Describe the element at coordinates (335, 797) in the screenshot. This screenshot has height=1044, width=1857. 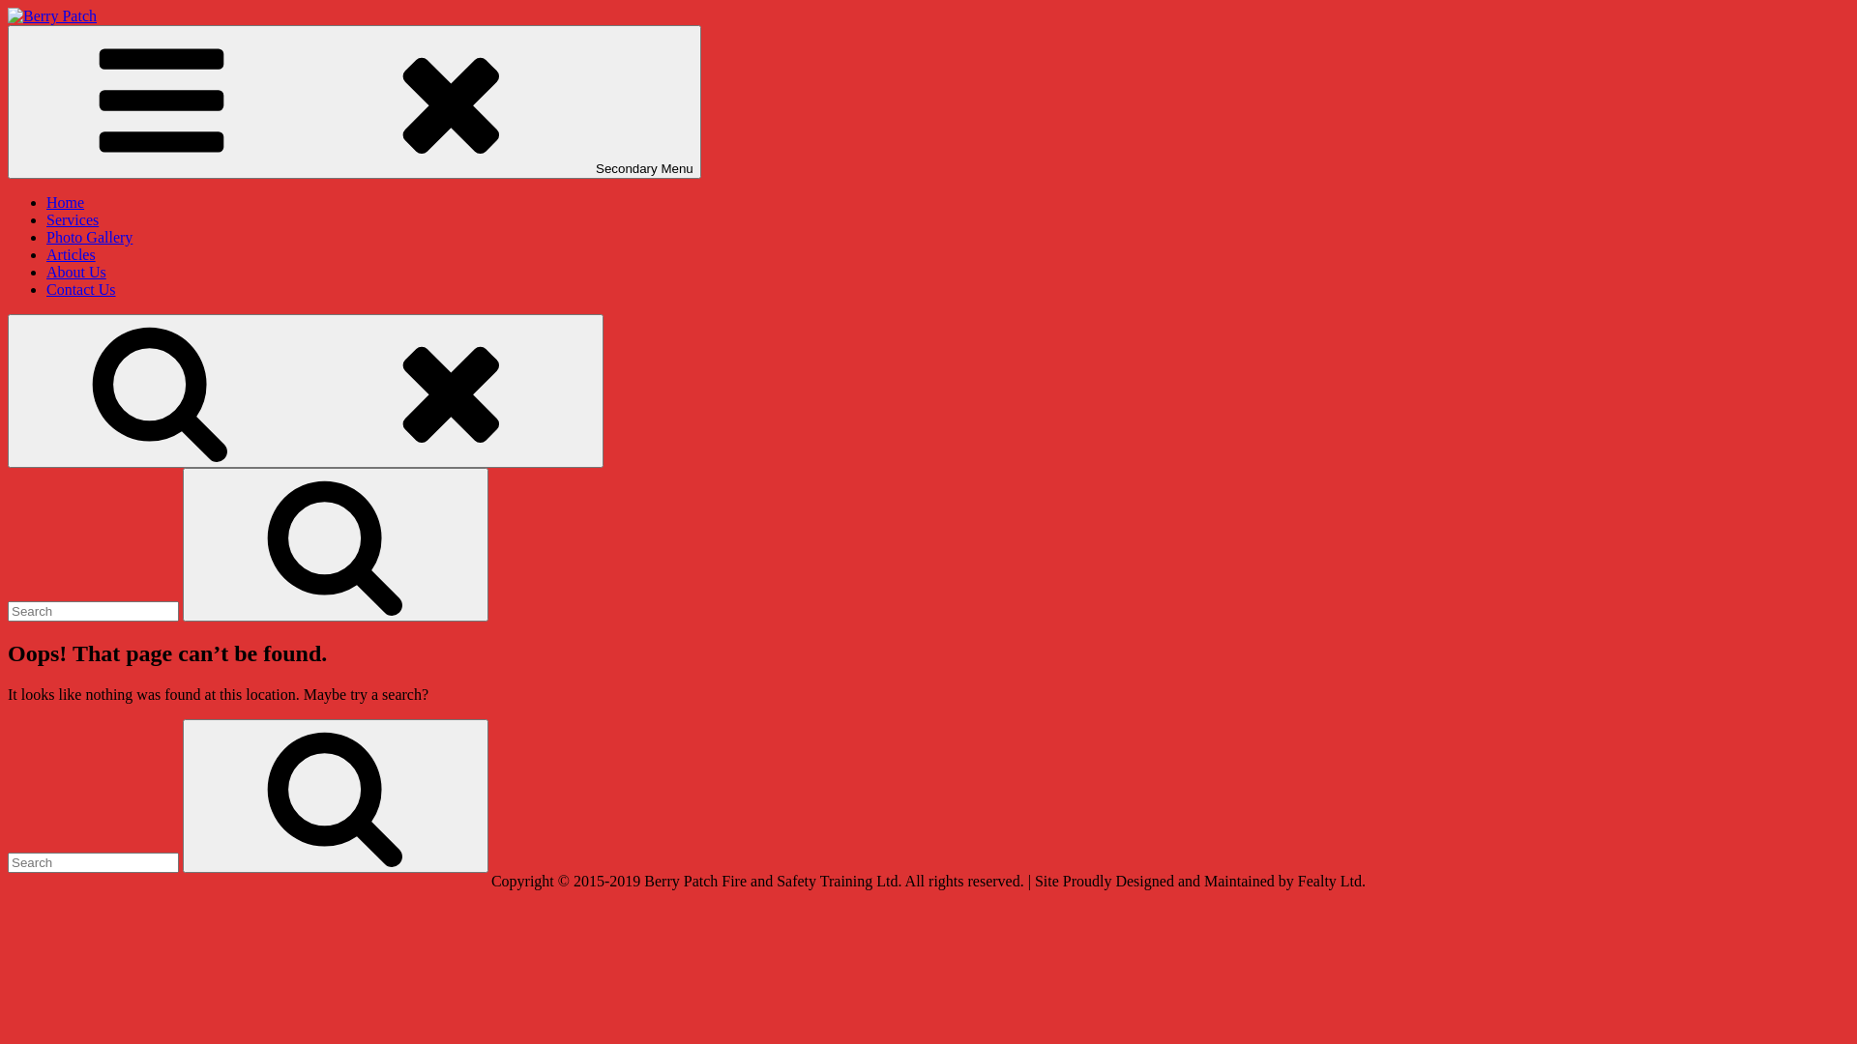
I see `Search` at that location.